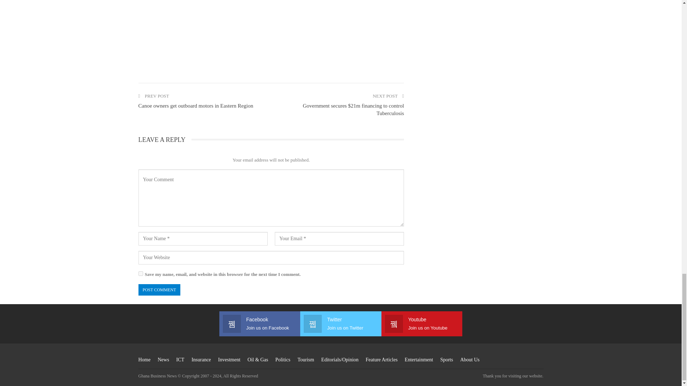 The image size is (687, 386). What do you see at coordinates (140, 274) in the screenshot?
I see `yes` at bounding box center [140, 274].